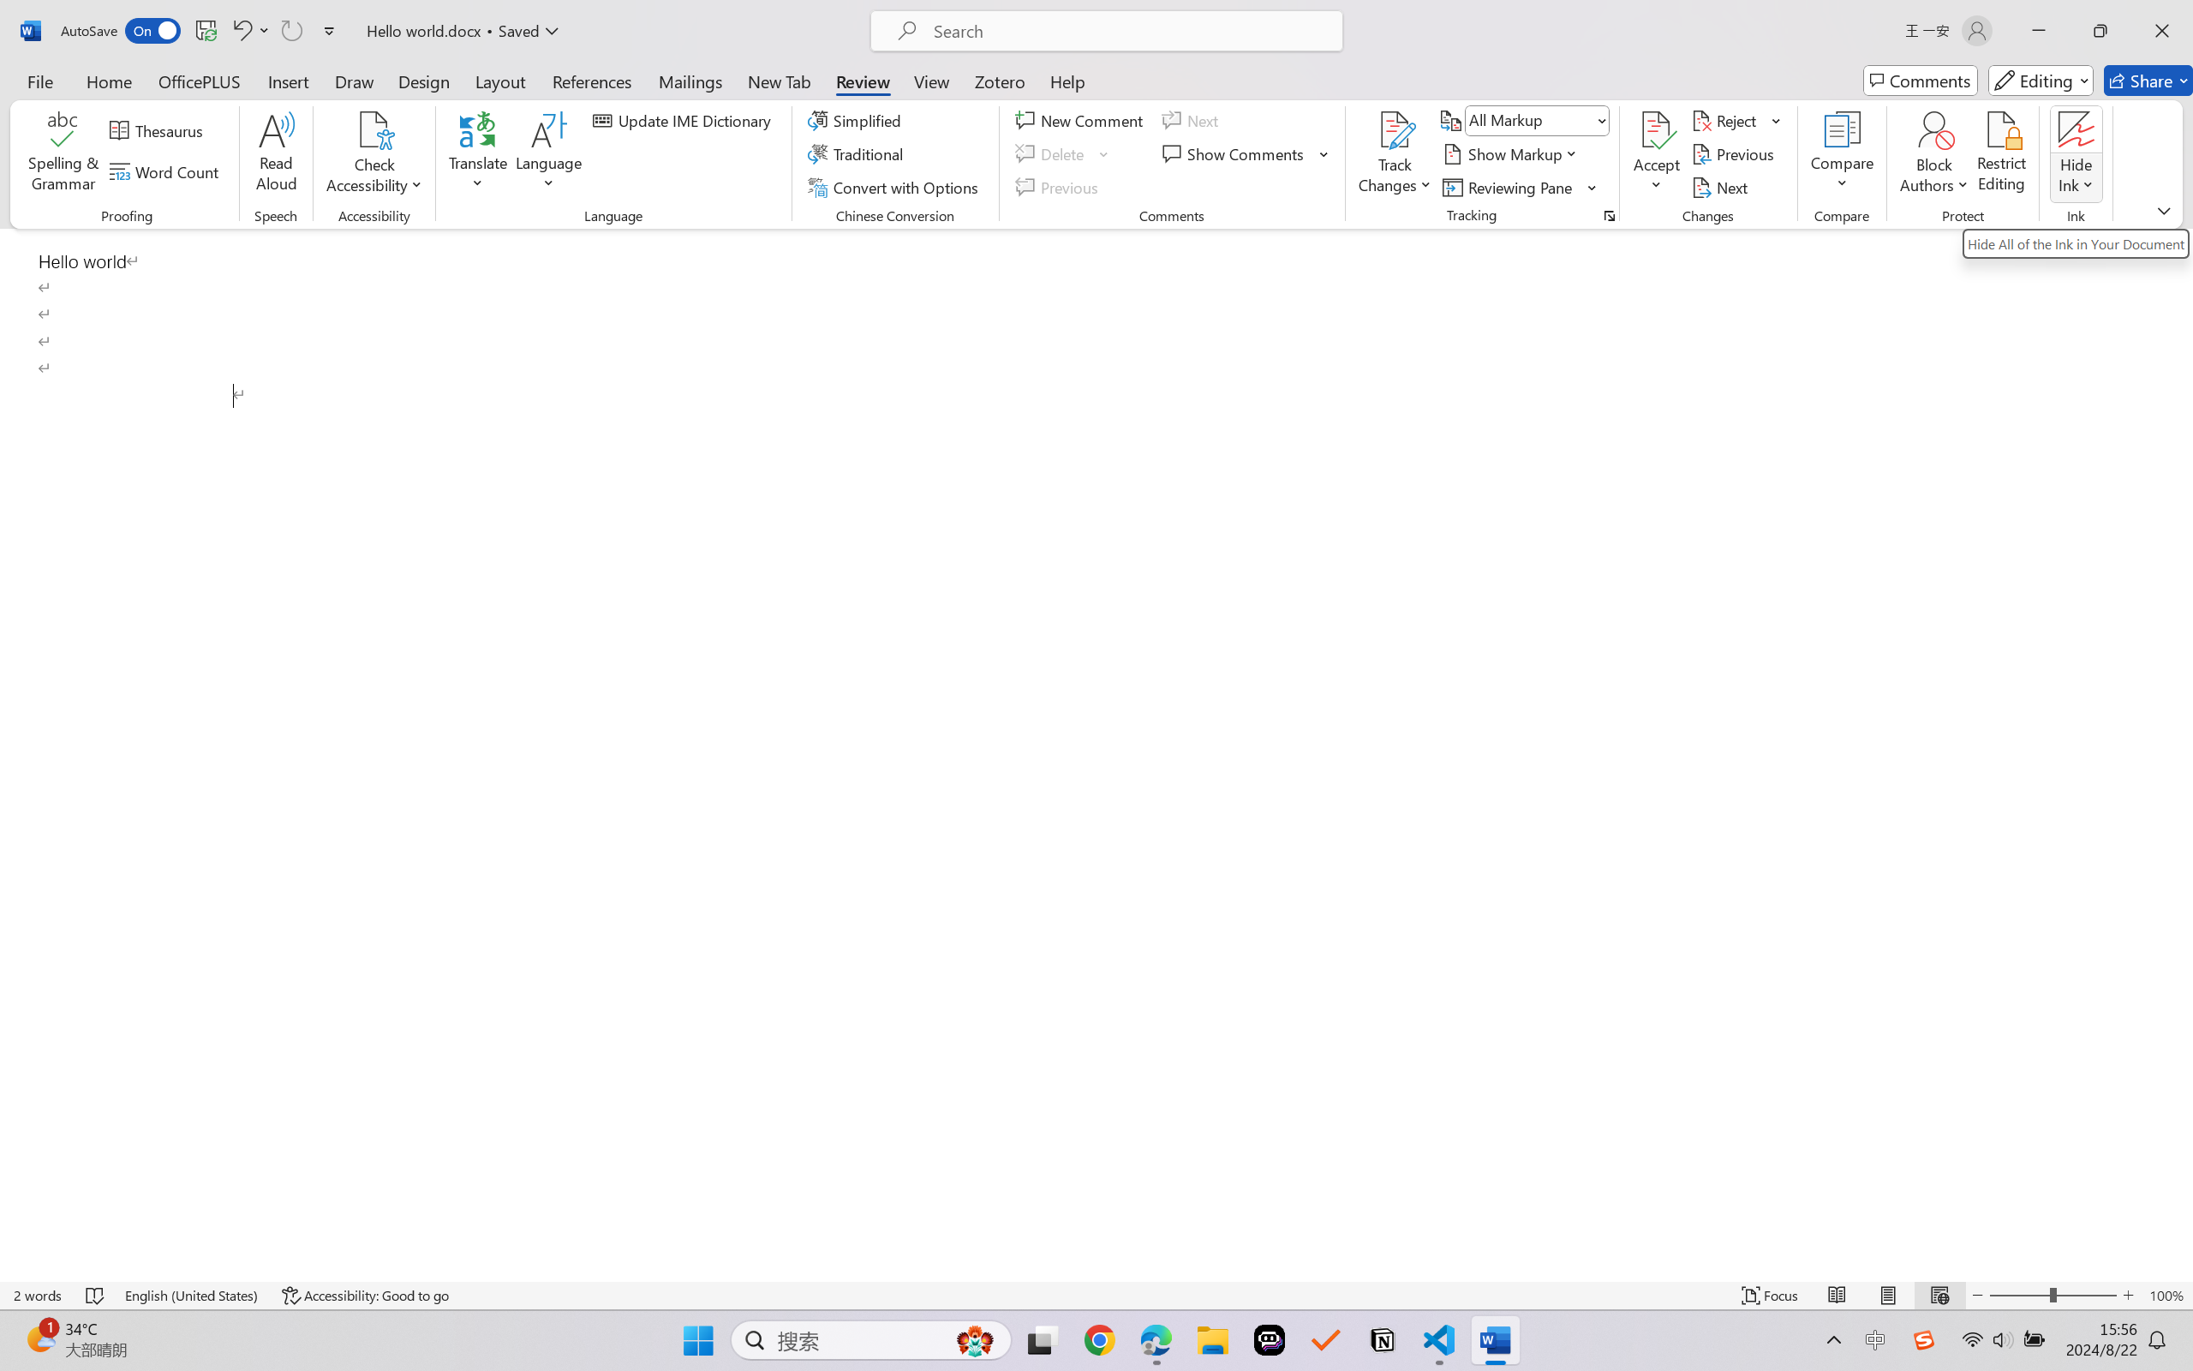 This screenshot has height=1371, width=2193. Describe the element at coordinates (1736, 154) in the screenshot. I see `Previous` at that location.